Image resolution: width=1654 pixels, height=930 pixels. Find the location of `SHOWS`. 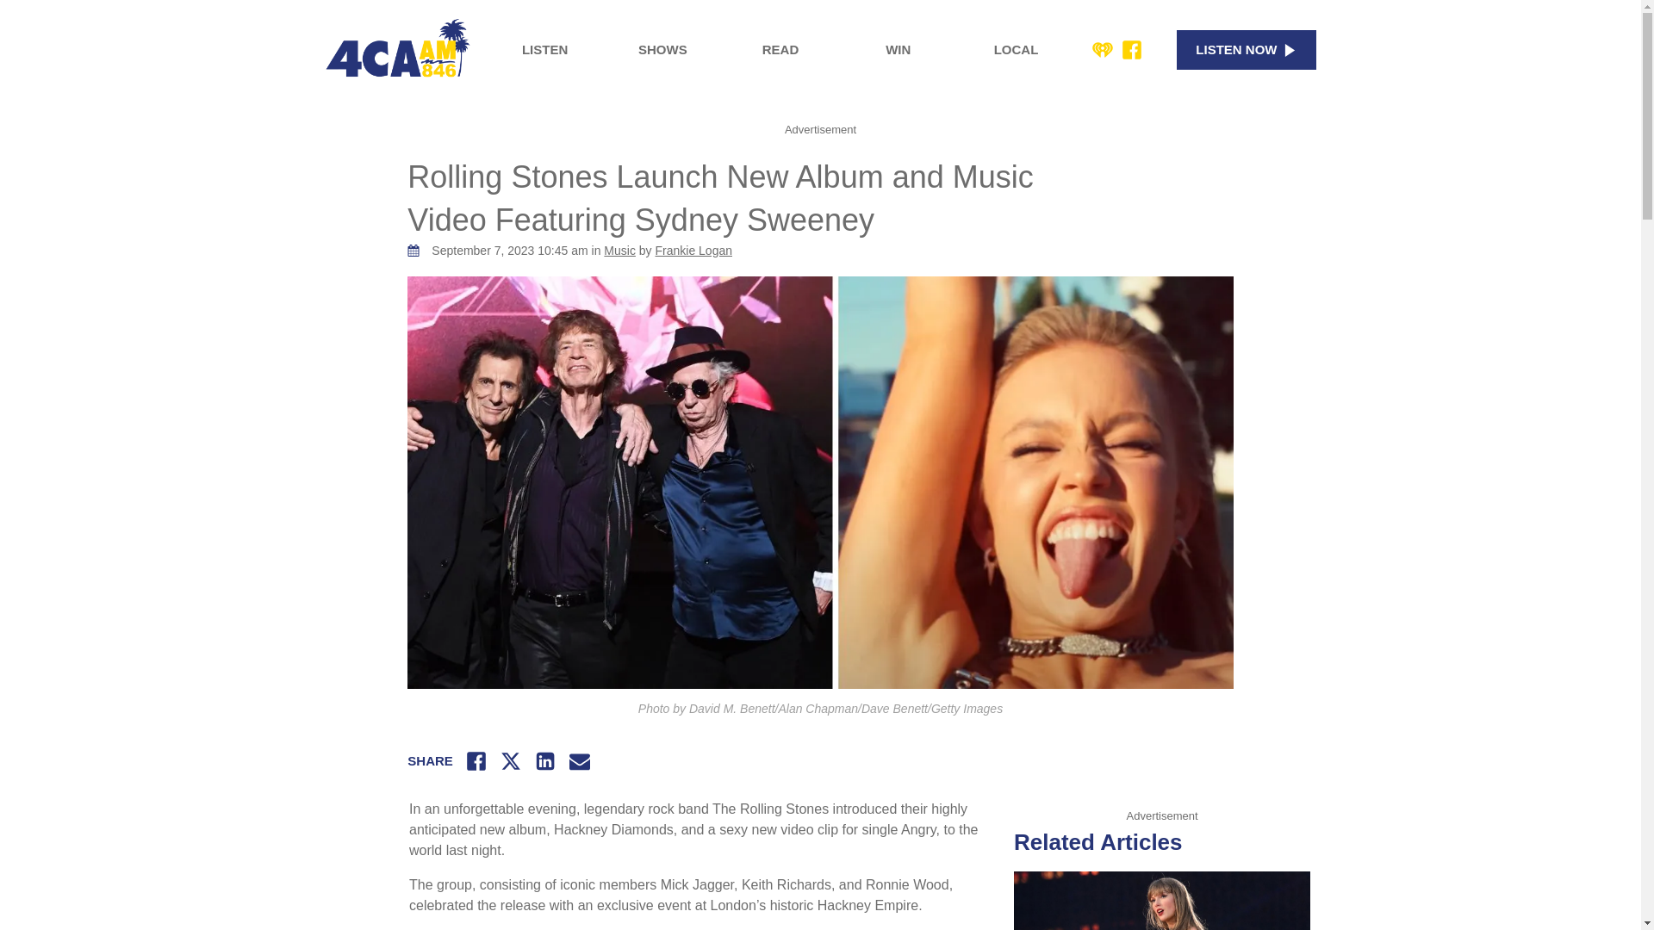

SHOWS is located at coordinates (662, 50).